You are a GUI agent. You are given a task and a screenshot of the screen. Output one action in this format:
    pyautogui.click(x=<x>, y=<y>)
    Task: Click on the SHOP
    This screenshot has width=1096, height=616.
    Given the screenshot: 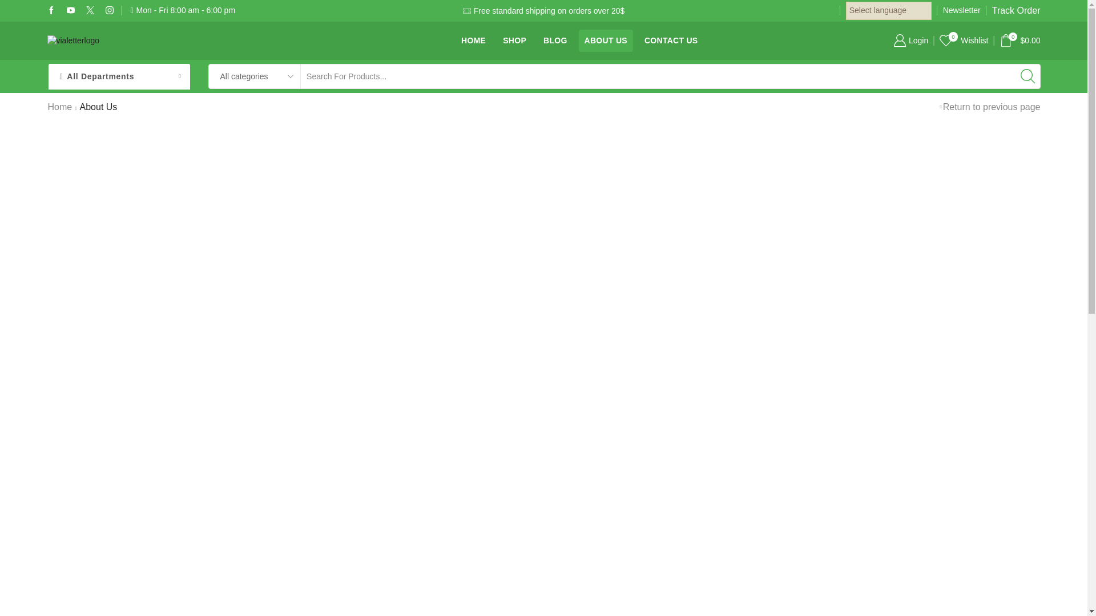 What is the action you would take?
    pyautogui.click(x=964, y=40)
    